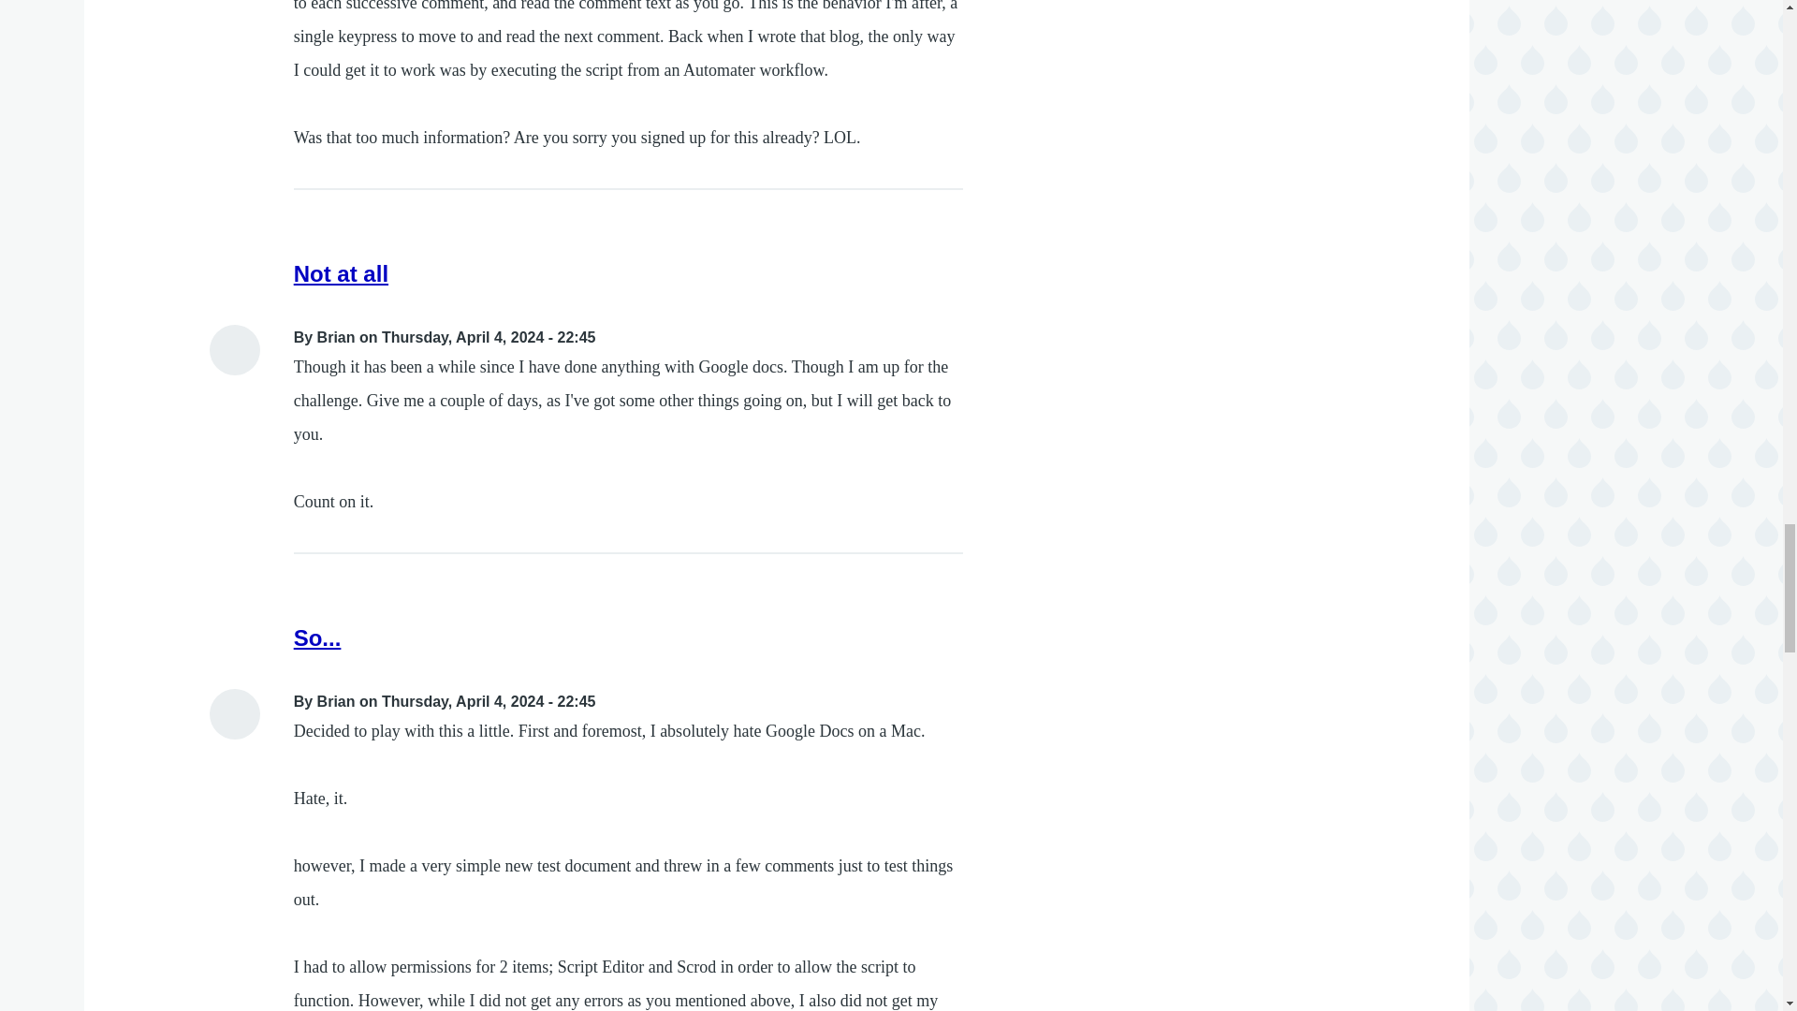 This screenshot has height=1011, width=1797. I want to click on So..., so click(317, 638).